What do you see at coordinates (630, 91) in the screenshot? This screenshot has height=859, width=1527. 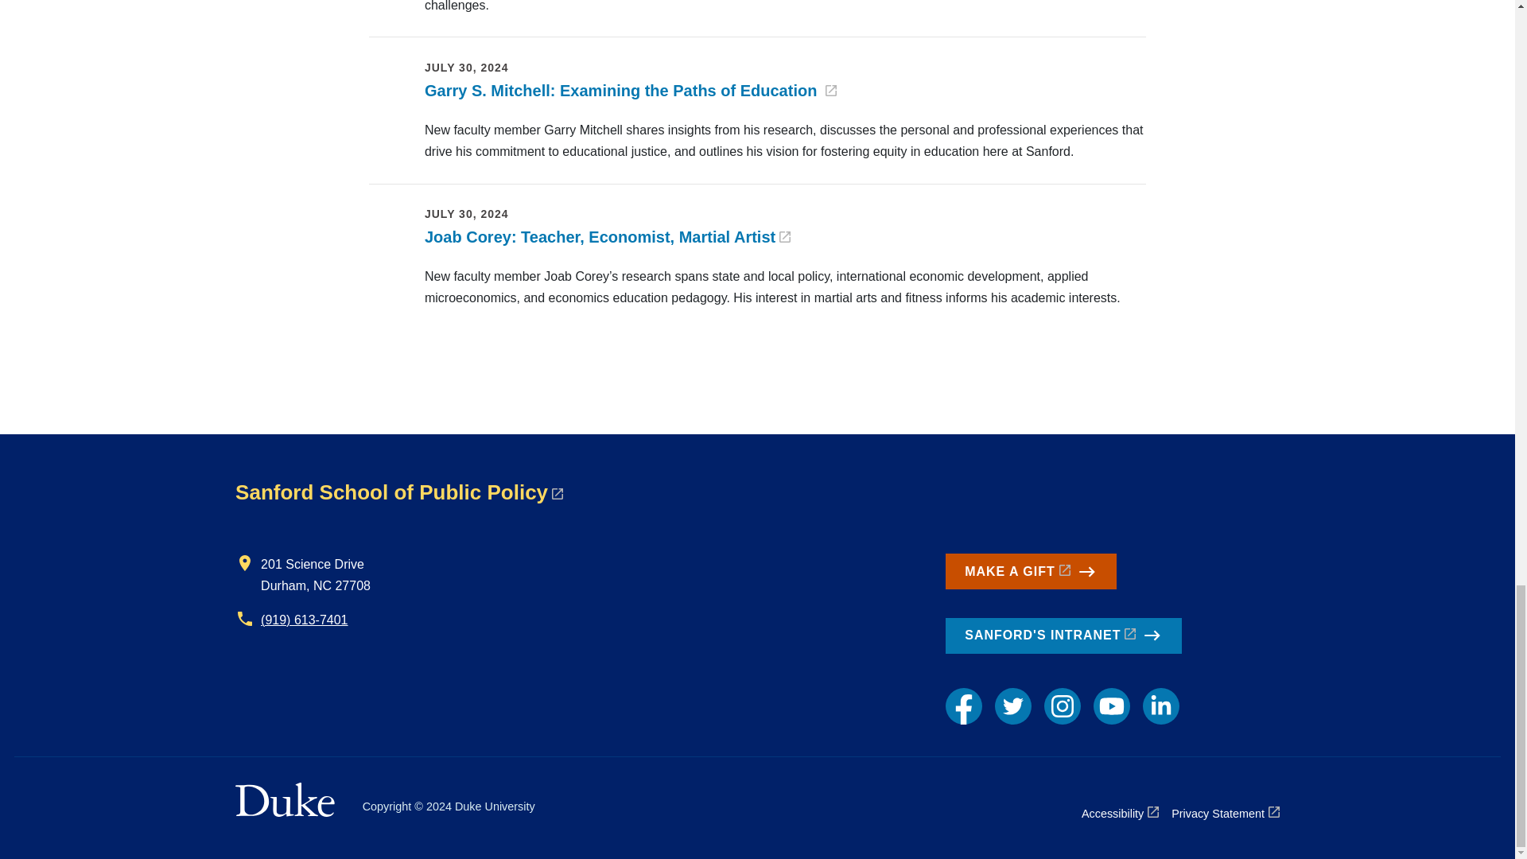 I see `Garry S. Mitchell: Examining the Paths of Education` at bounding box center [630, 91].